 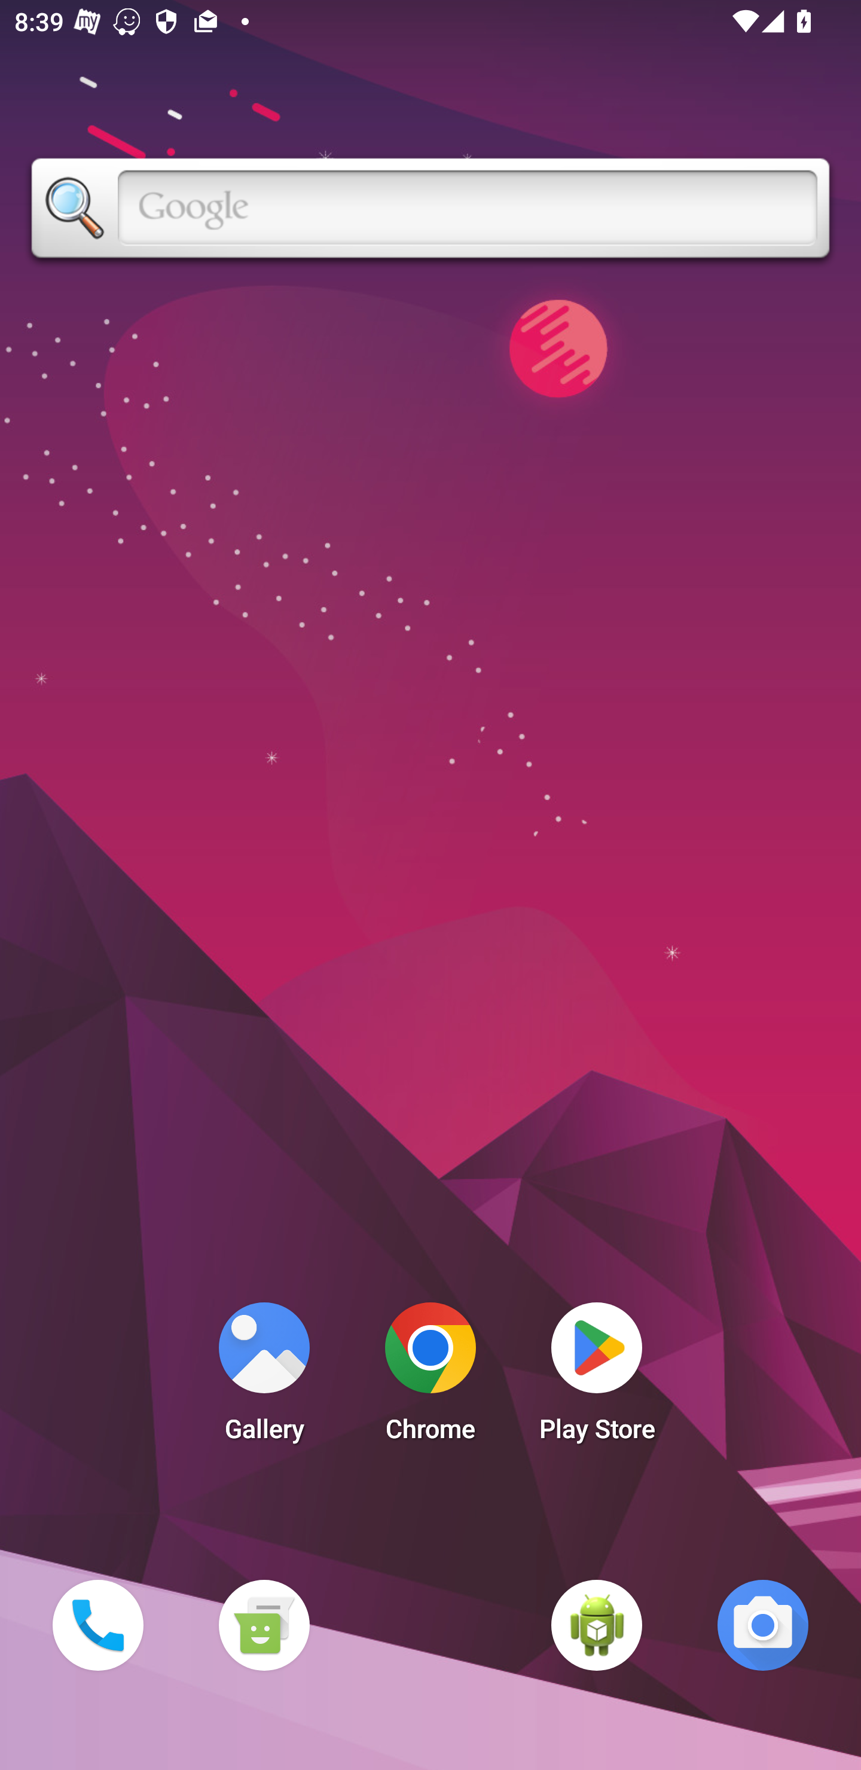 What do you see at coordinates (763, 1625) in the screenshot?
I see `Camera` at bounding box center [763, 1625].